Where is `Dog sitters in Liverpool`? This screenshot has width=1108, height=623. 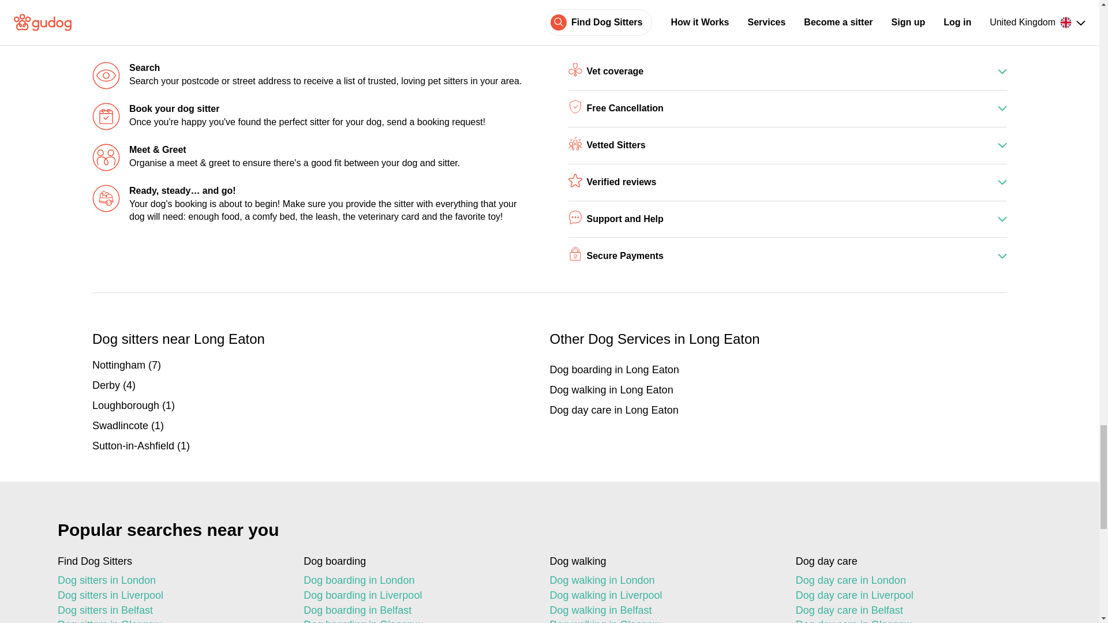
Dog sitters in Liverpool is located at coordinates (171, 595).